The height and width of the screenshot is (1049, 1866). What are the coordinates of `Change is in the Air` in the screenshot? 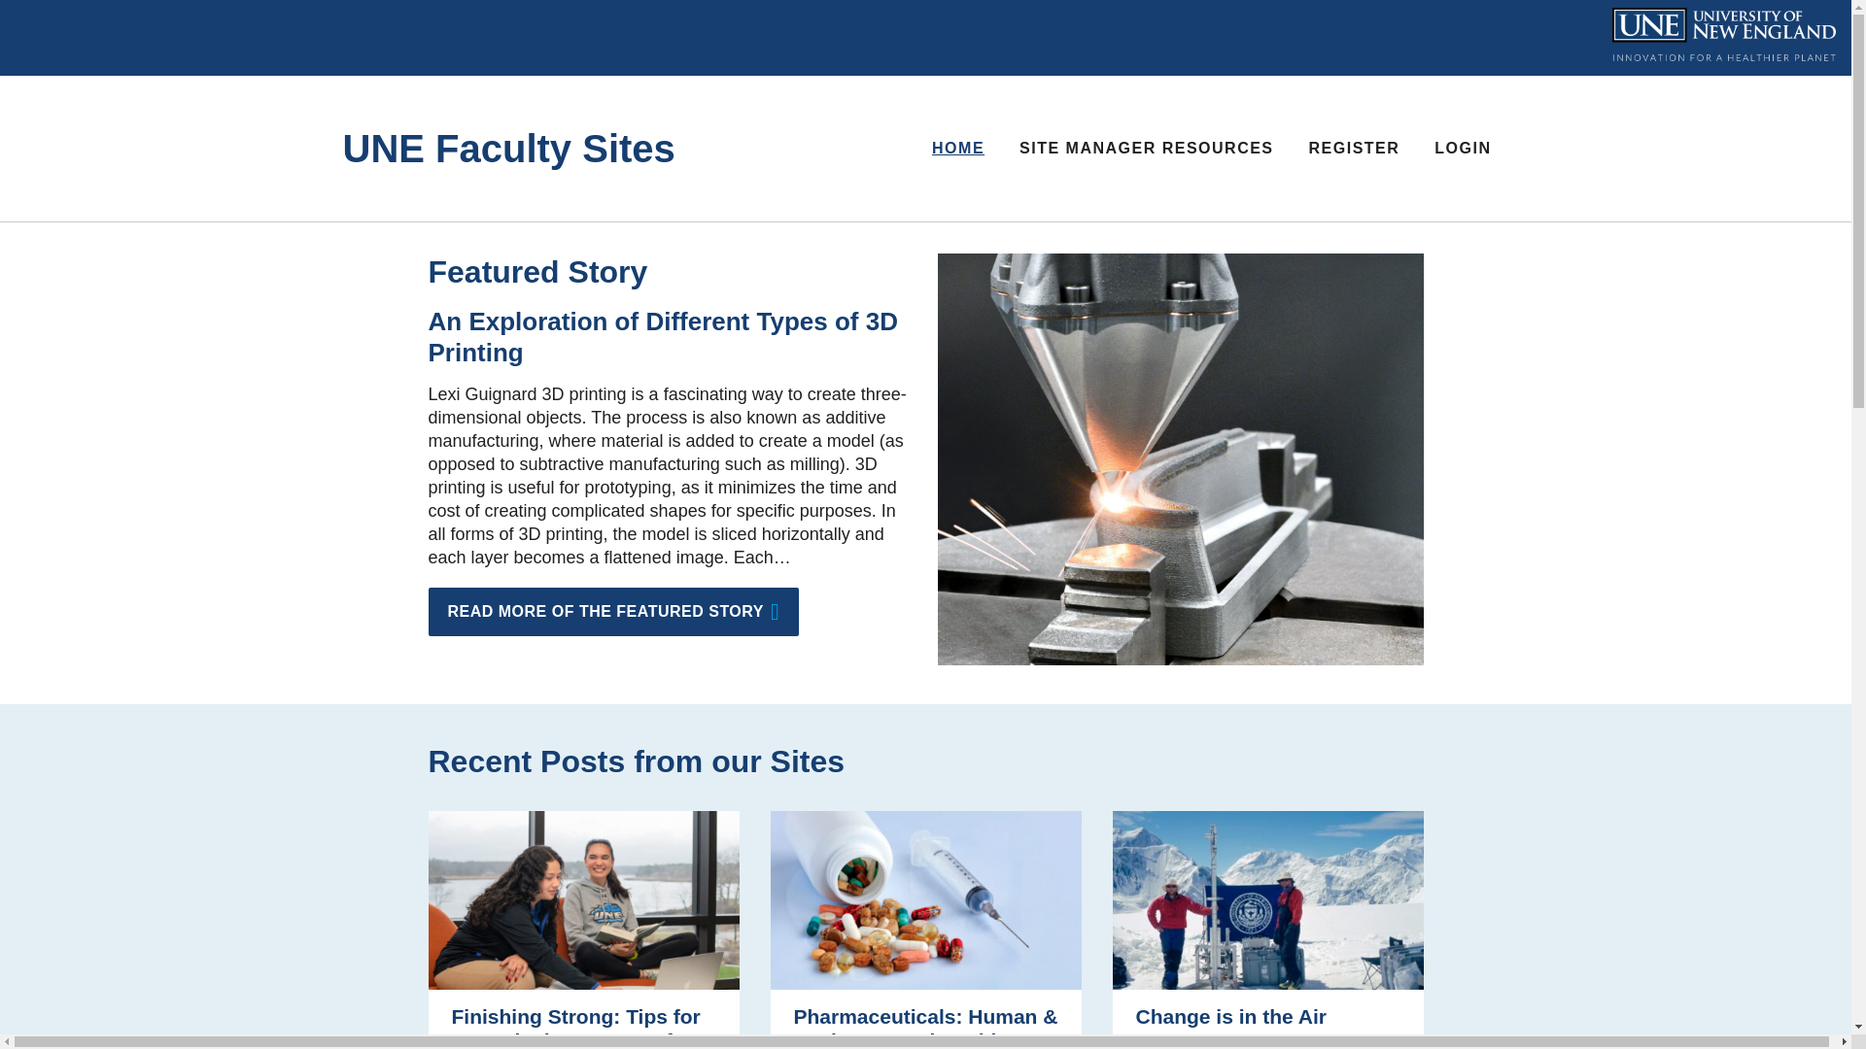 It's located at (1229, 1016).